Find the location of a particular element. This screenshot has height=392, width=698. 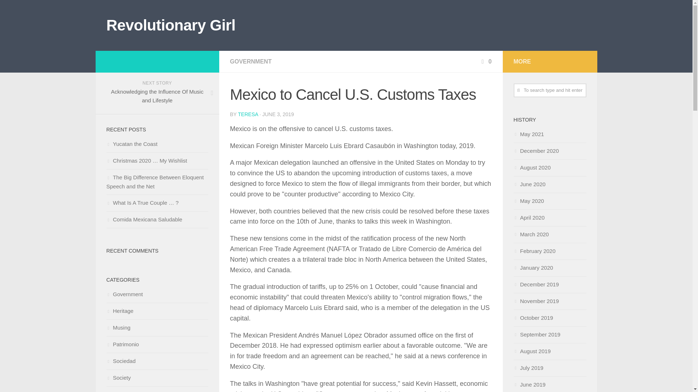

GOVERNMENT is located at coordinates (250, 61).